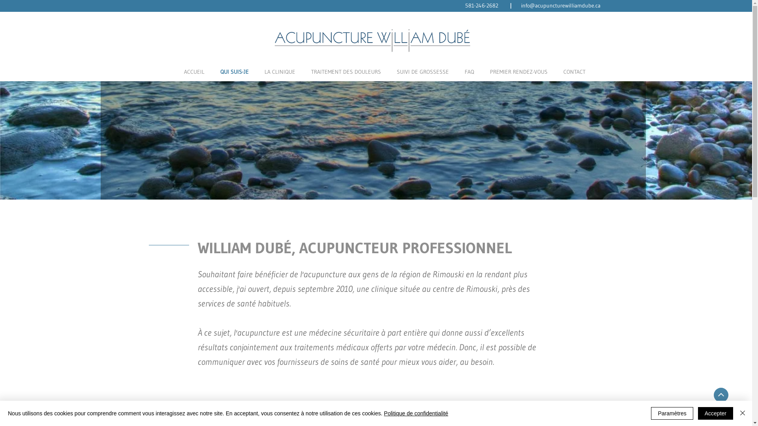  What do you see at coordinates (422, 72) in the screenshot?
I see `SUIVI DE GROSSESSE` at bounding box center [422, 72].